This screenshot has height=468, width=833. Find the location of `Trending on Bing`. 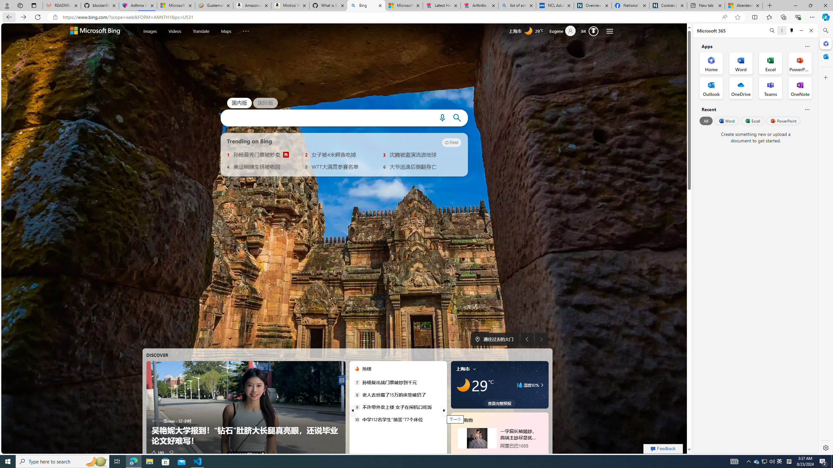

Trending on Bing is located at coordinates (249, 141).